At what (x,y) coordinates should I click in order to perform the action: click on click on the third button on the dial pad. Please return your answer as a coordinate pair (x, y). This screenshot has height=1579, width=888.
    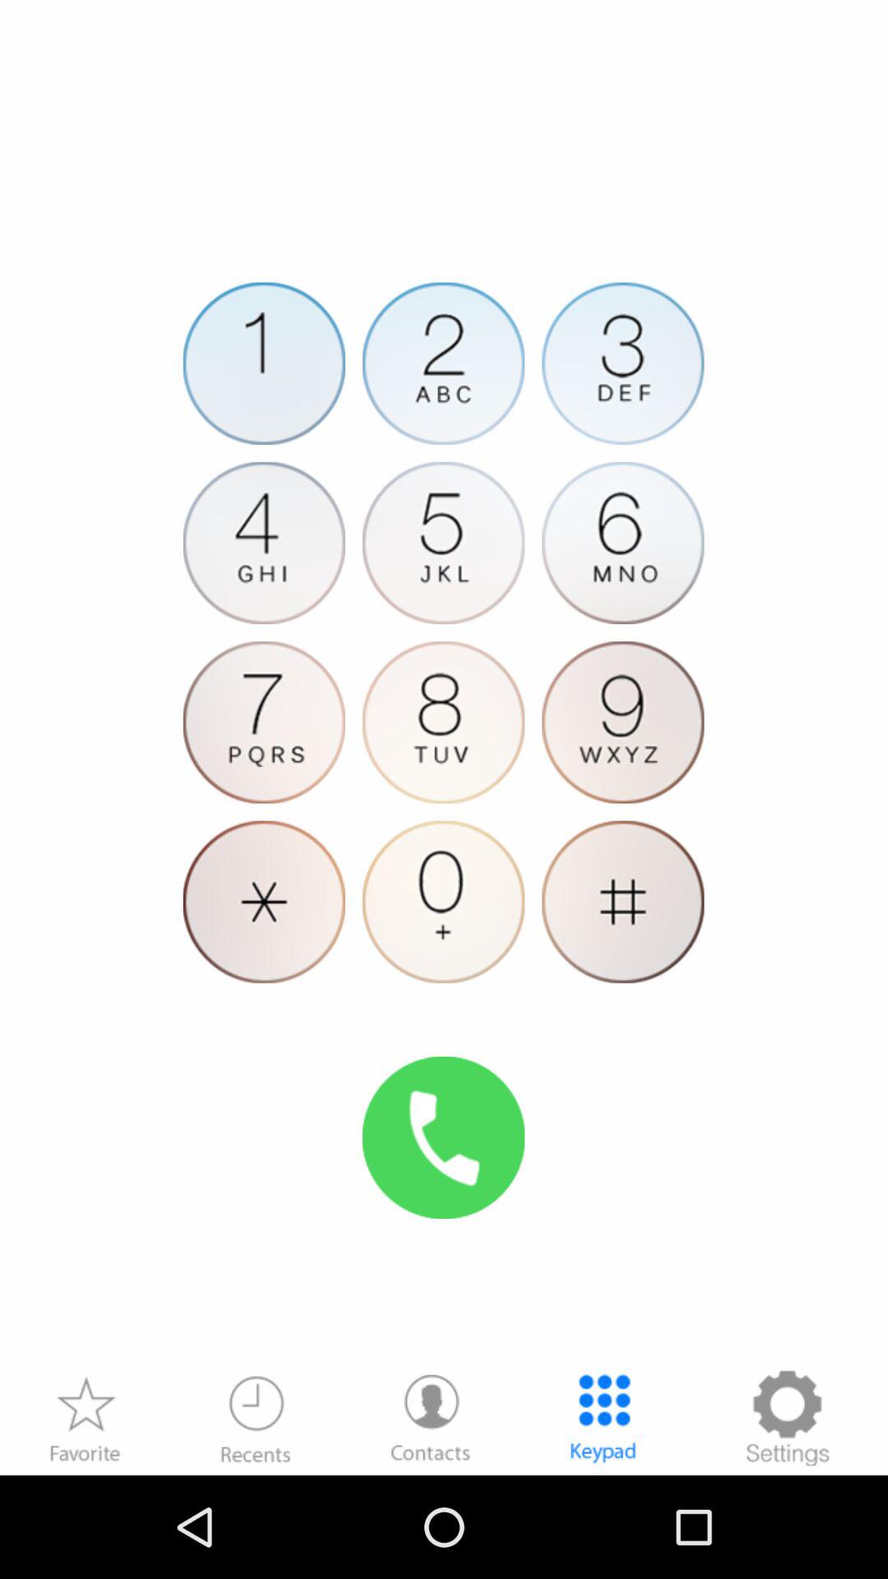
    Looking at the image, I should click on (623, 363).